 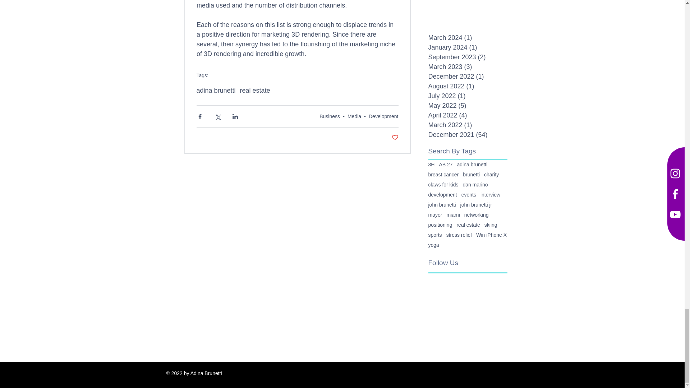 I want to click on Post not marked as liked, so click(x=395, y=138).